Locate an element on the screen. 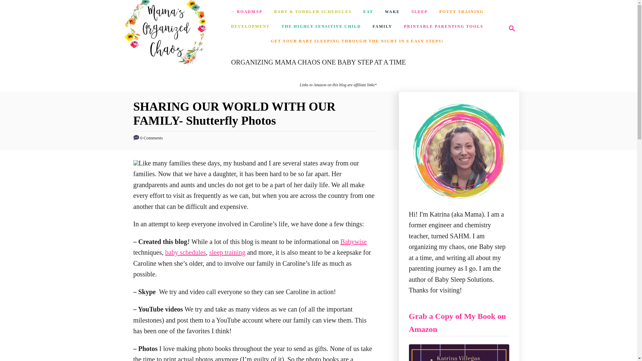 This screenshot has width=642, height=361. POTTY TRAINING is located at coordinates (166, 28).